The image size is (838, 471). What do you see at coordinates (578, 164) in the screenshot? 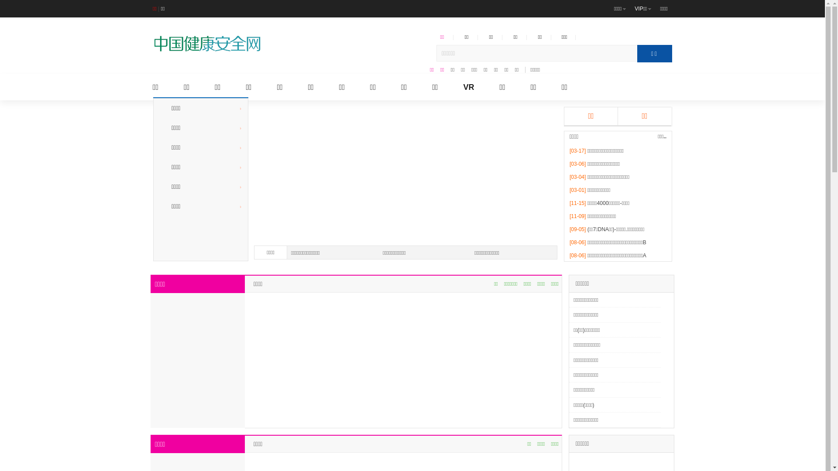
I see `[03-06]` at bounding box center [578, 164].